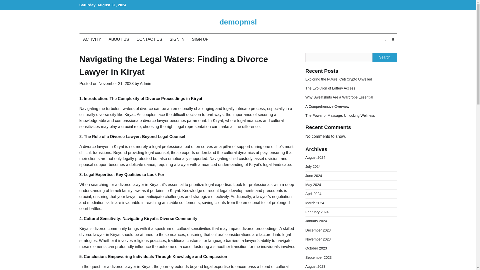 The width and height of the screenshot is (480, 270). Describe the element at coordinates (339, 97) in the screenshot. I see `Why Sweatshirts Are a Wardrobe Essential` at that location.